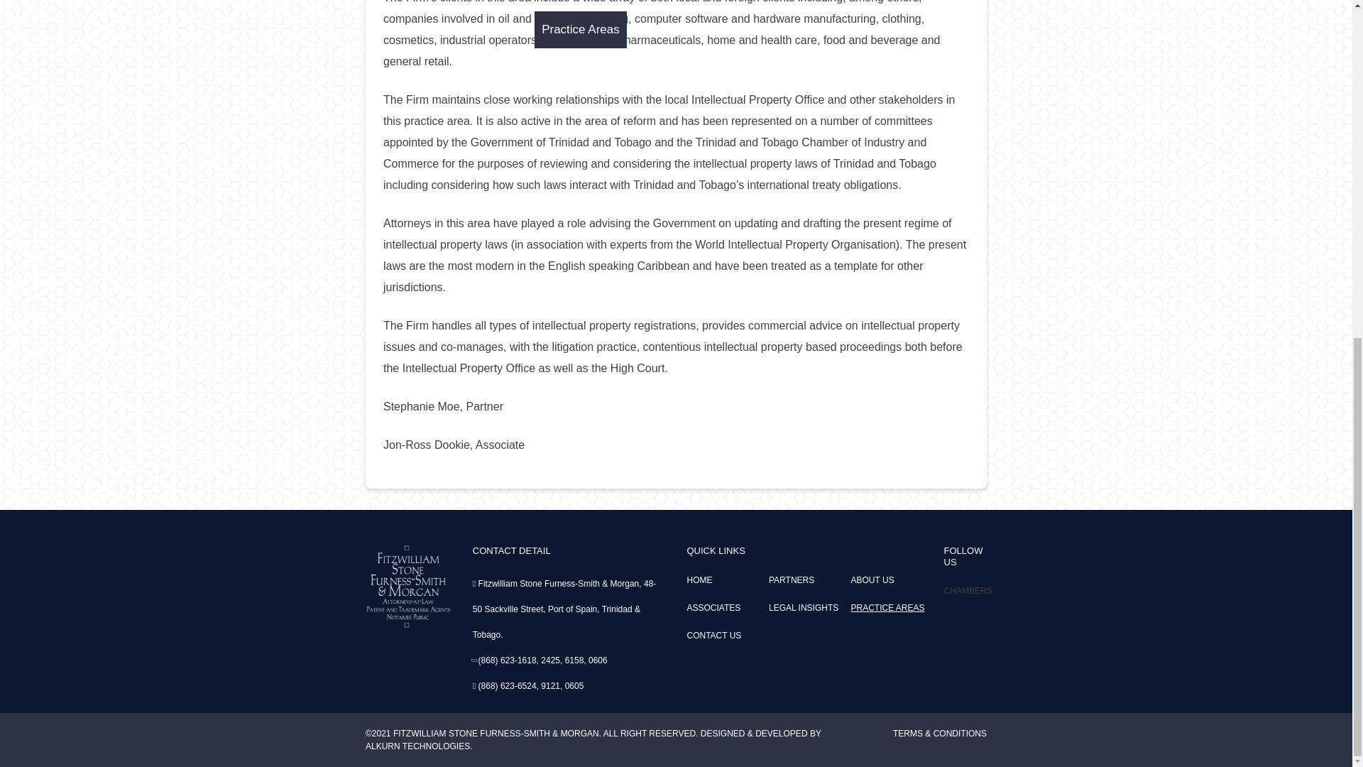  I want to click on HOME, so click(699, 580).